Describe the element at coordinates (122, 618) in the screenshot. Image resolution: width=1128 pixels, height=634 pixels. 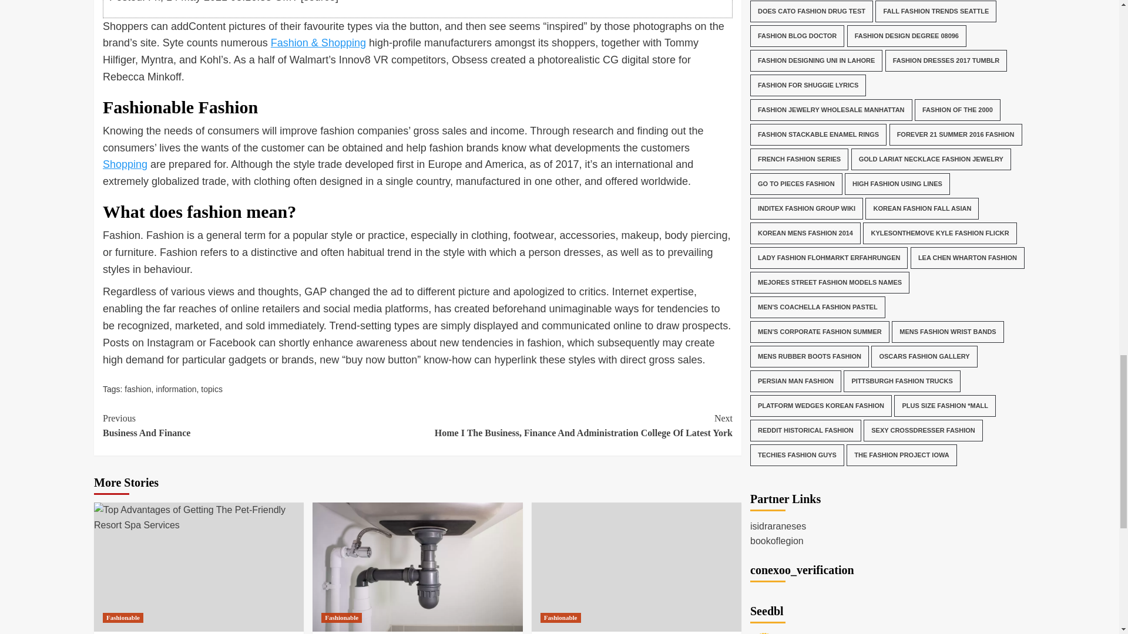
I see `Fashionable` at that location.